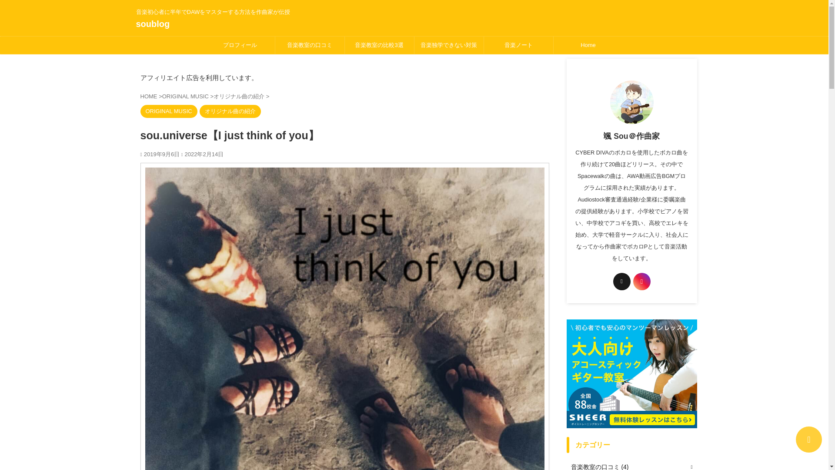 The image size is (835, 470). Describe the element at coordinates (169, 111) in the screenshot. I see `View all posts in ORIGINAL MUSIC` at that location.